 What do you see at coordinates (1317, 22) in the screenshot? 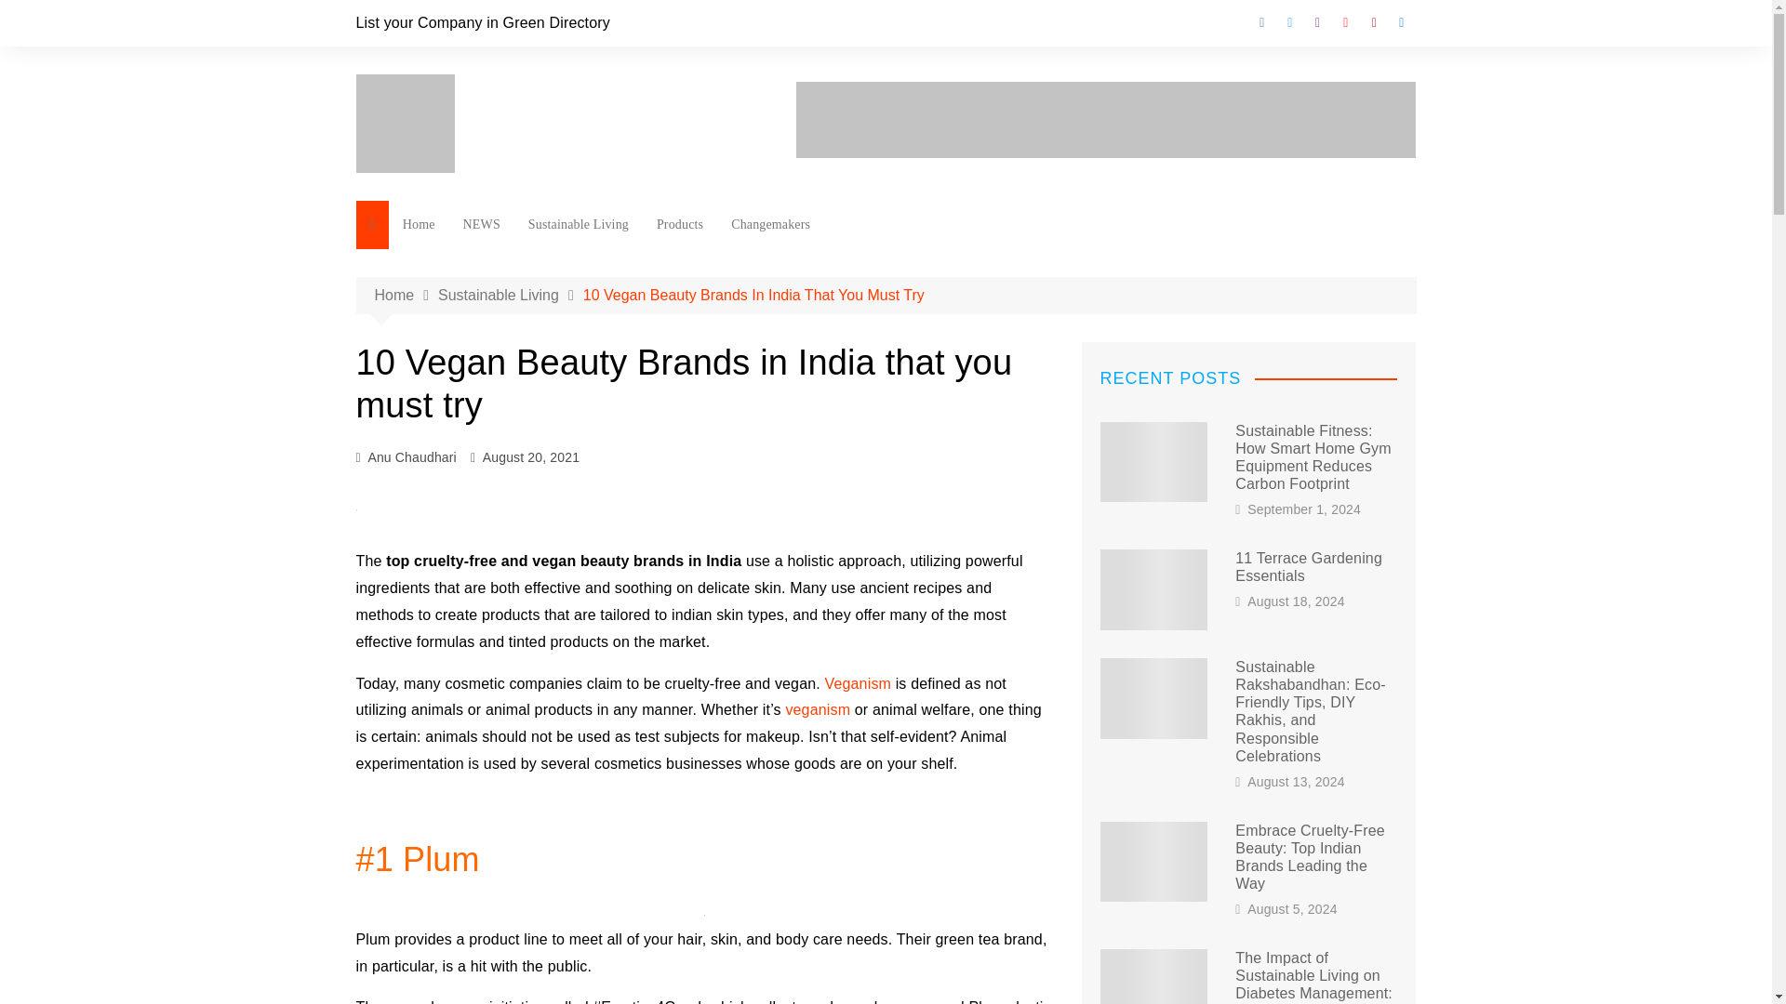
I see `Instagram` at bounding box center [1317, 22].